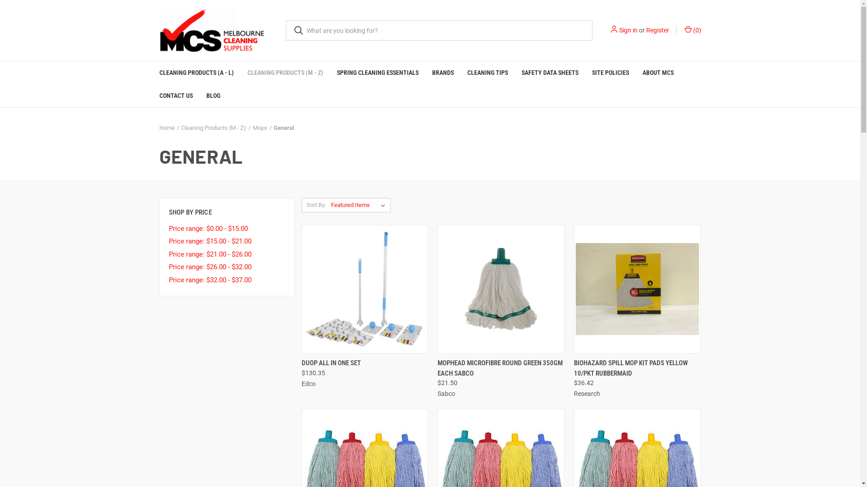 This screenshot has height=487, width=867. I want to click on Cleaning Products (M - Z), so click(214, 128).